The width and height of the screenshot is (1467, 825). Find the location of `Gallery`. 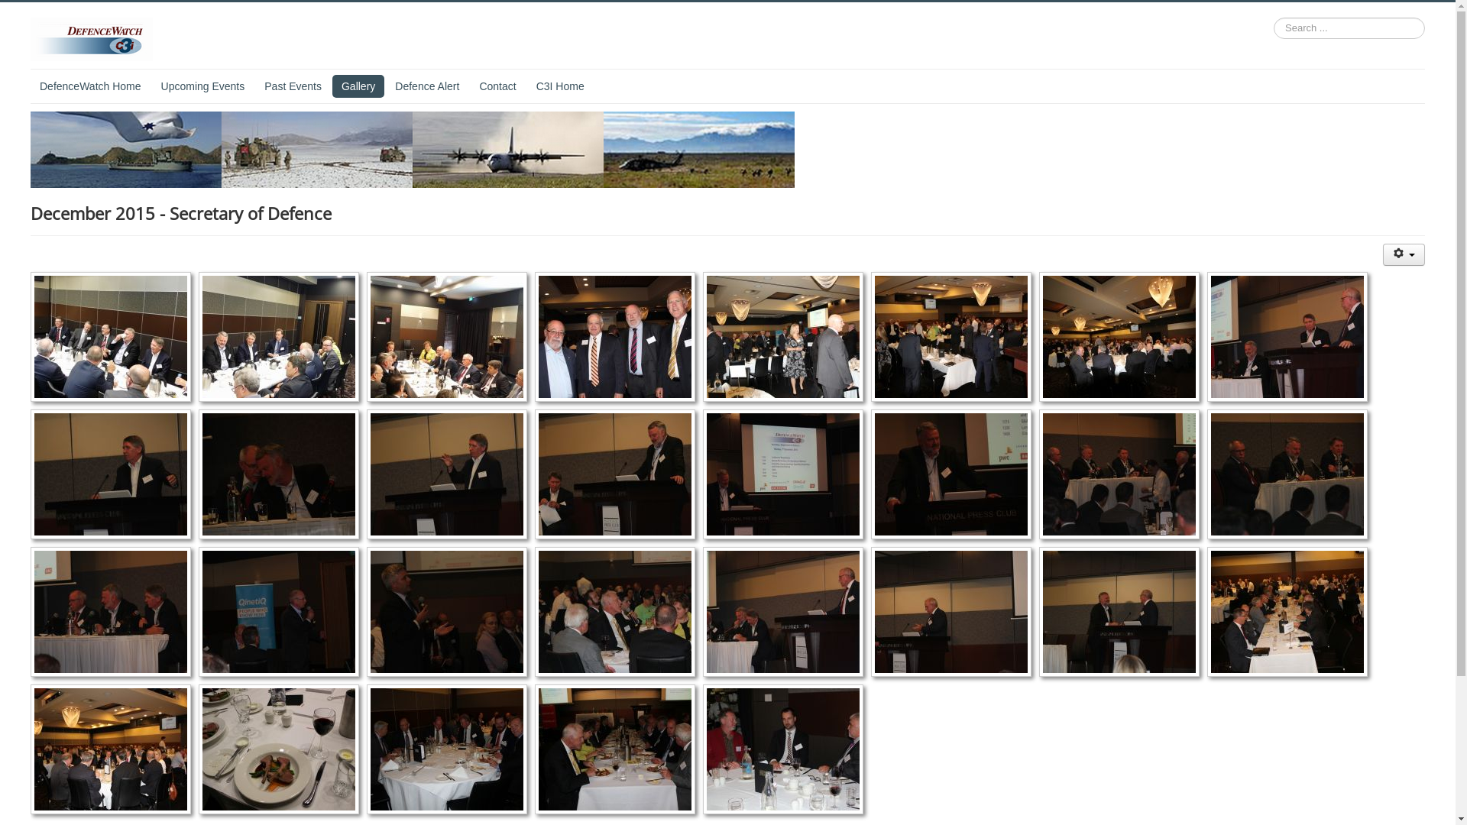

Gallery is located at coordinates (358, 86).